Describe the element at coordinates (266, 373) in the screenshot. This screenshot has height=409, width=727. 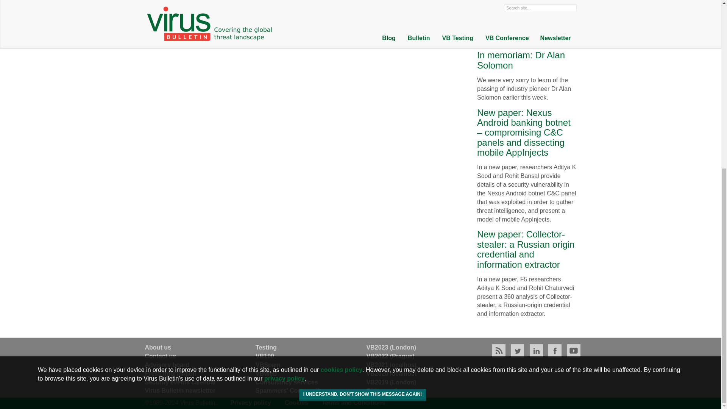
I see `VBWeb` at that location.